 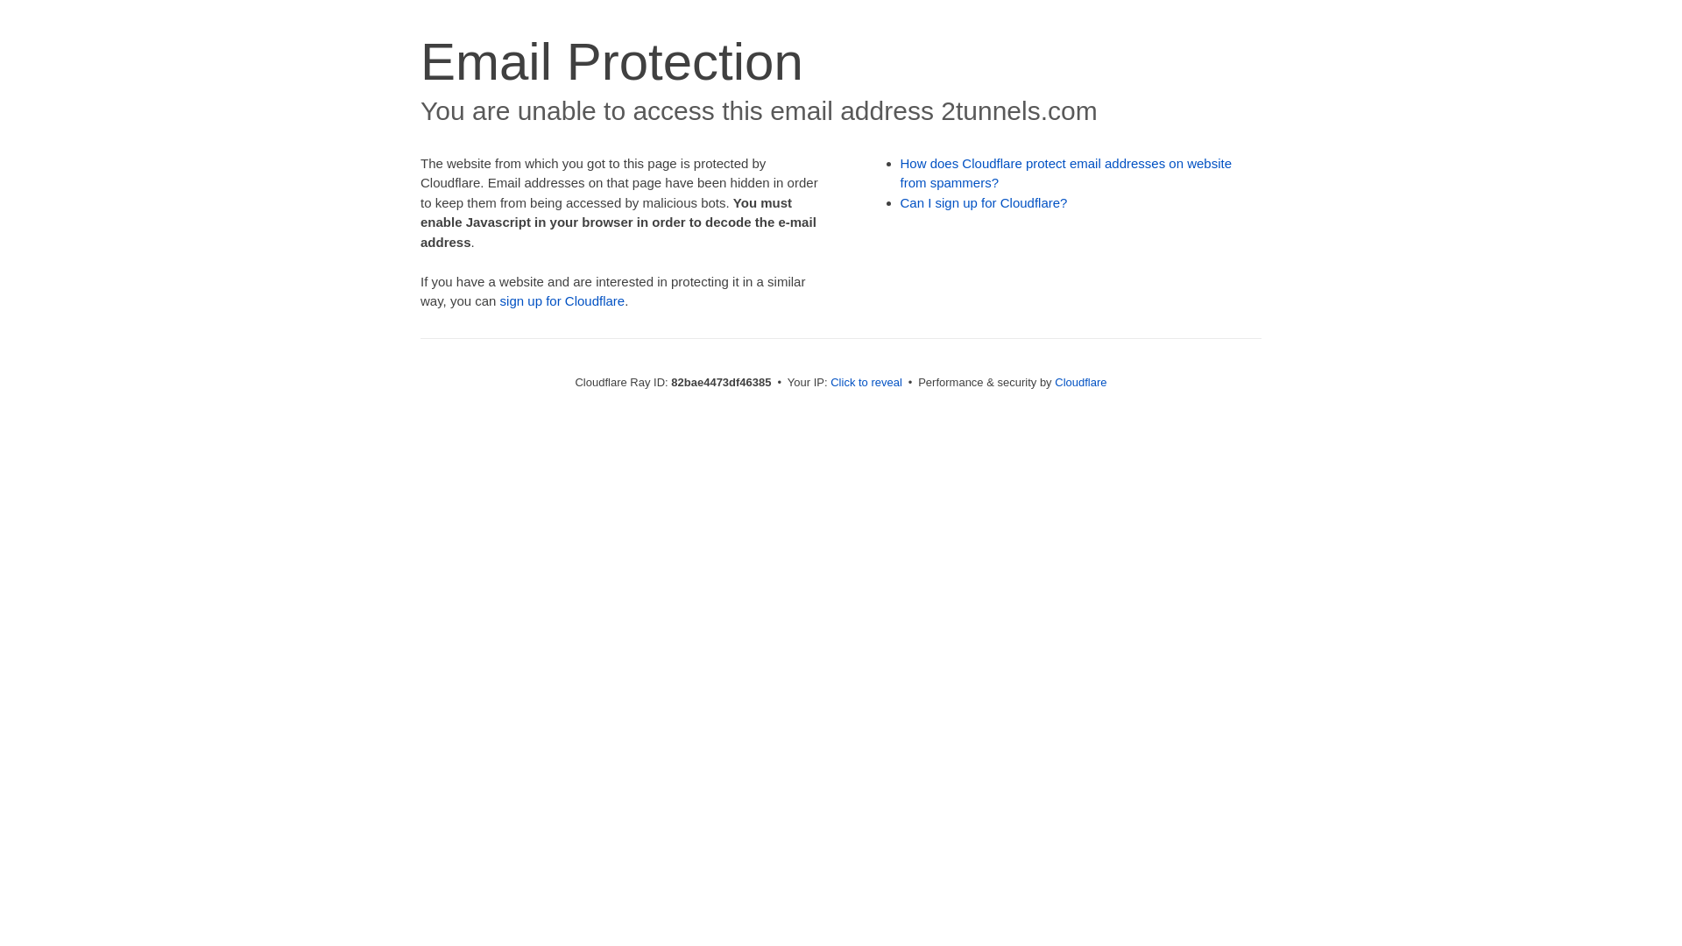 What do you see at coordinates (1081, 382) in the screenshot?
I see `Cloudflare` at bounding box center [1081, 382].